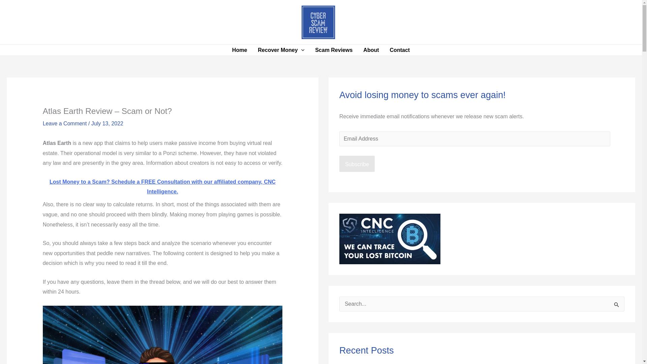 The width and height of the screenshot is (647, 364). I want to click on Home, so click(239, 50).